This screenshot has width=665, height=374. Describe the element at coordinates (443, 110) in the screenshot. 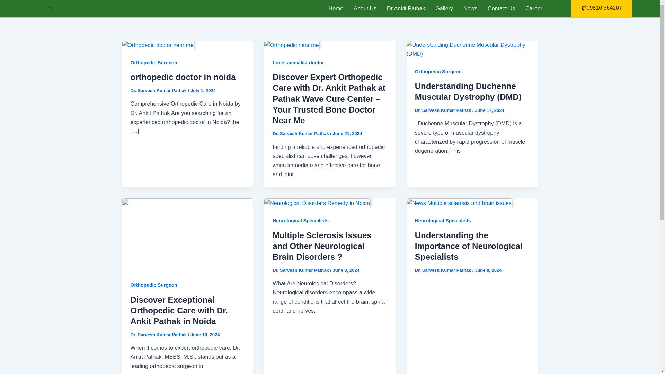

I see `View all posts by Dr. Sarvesh Kumar Pathak` at that location.